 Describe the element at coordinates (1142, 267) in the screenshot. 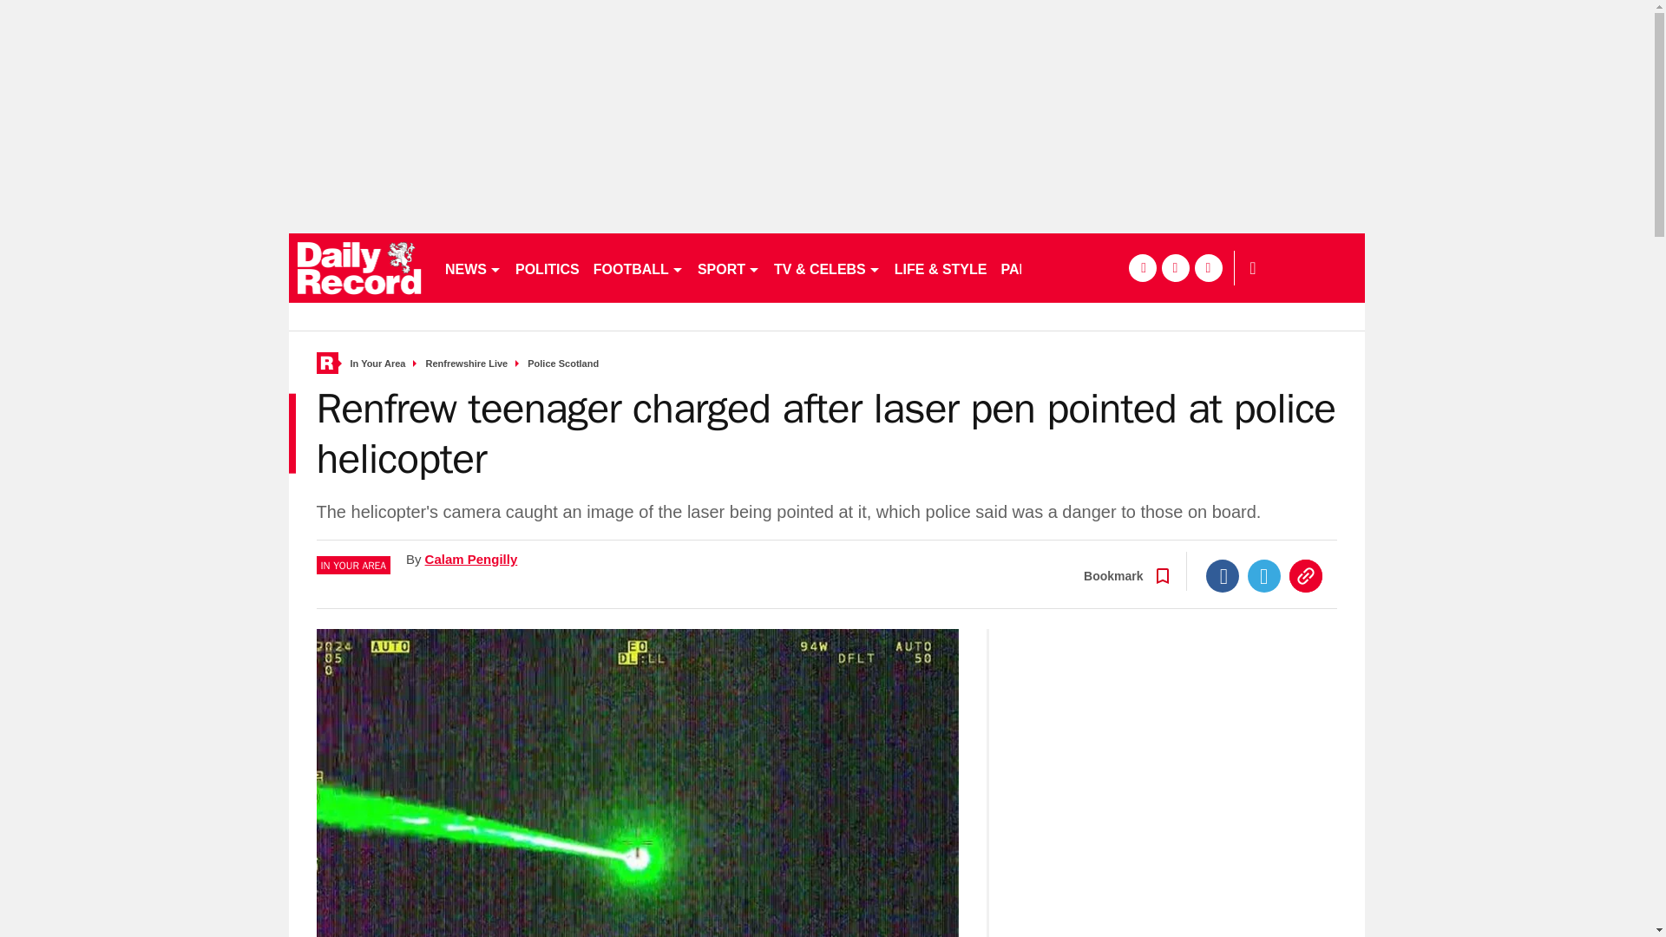

I see `facebook` at that location.